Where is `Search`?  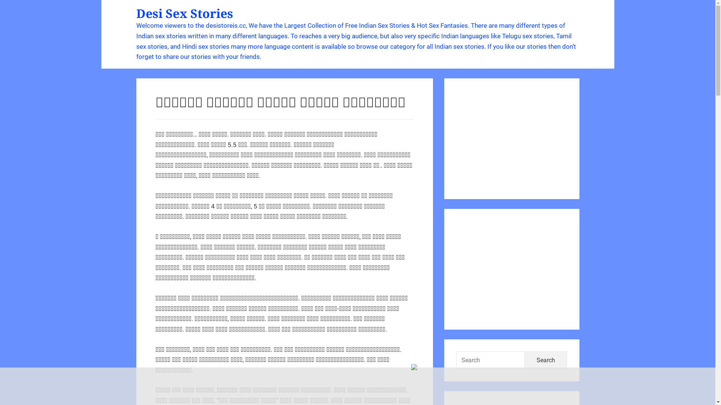
Search is located at coordinates (546, 360).